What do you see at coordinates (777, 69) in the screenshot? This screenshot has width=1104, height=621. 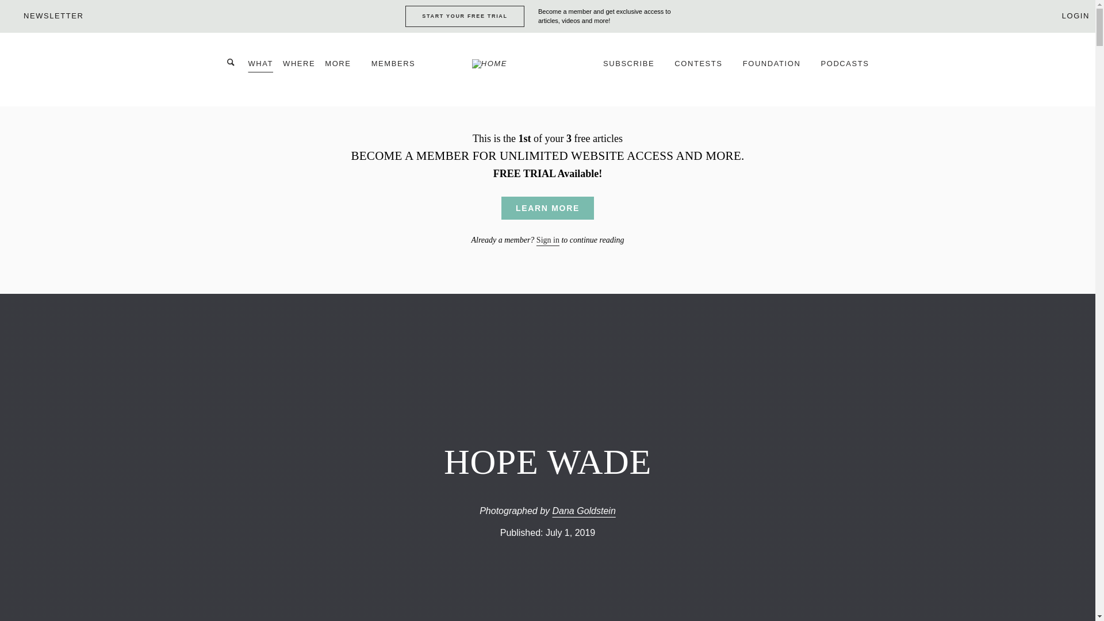 I see `FOUNDATION` at bounding box center [777, 69].